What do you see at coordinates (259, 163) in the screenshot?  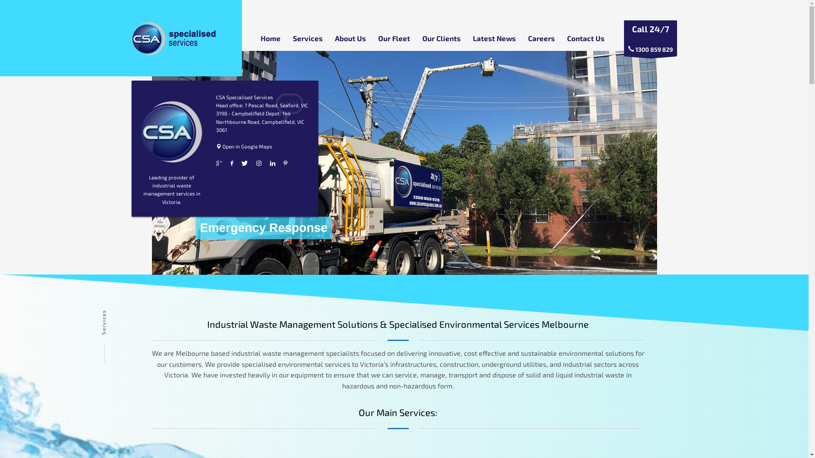 I see `CSA Specialised Instagram` at bounding box center [259, 163].